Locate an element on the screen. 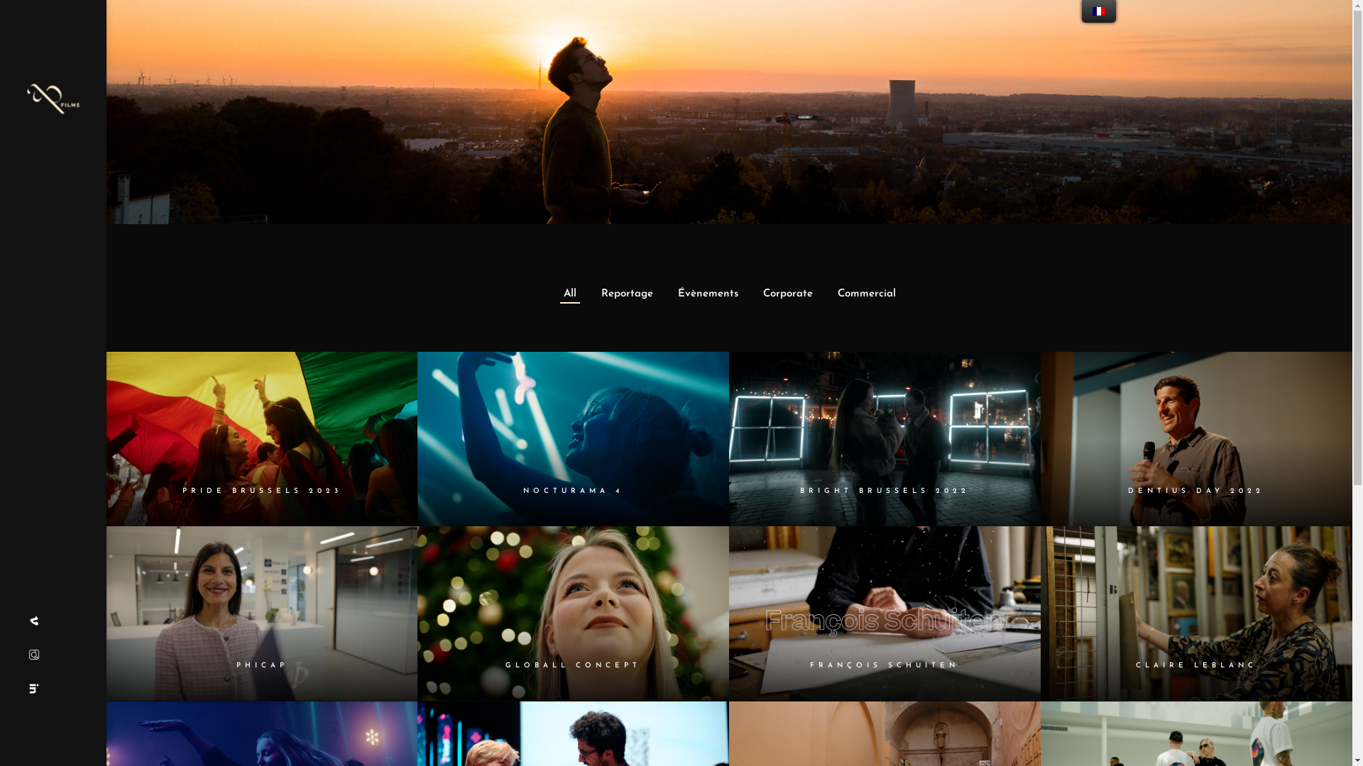  PHICAP is located at coordinates (263, 614).